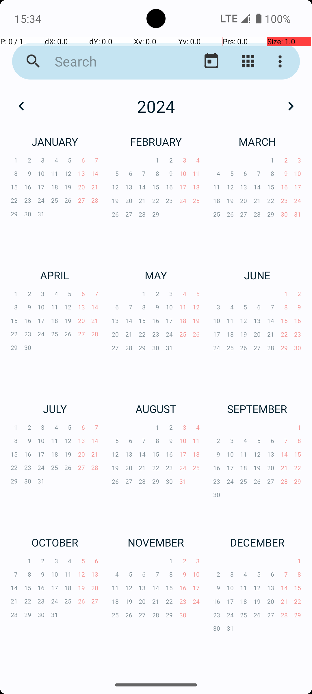 The height and width of the screenshot is (694, 312). What do you see at coordinates (156, 275) in the screenshot?
I see `MAY` at bounding box center [156, 275].